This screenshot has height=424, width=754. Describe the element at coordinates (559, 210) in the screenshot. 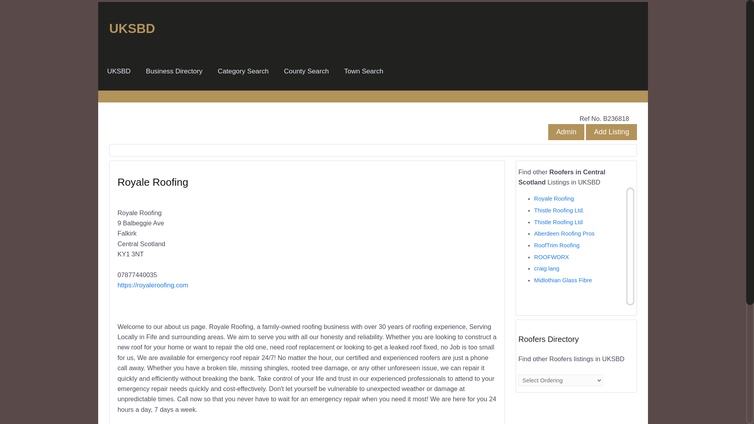

I see `Thistle Roofing Ltd.` at that location.